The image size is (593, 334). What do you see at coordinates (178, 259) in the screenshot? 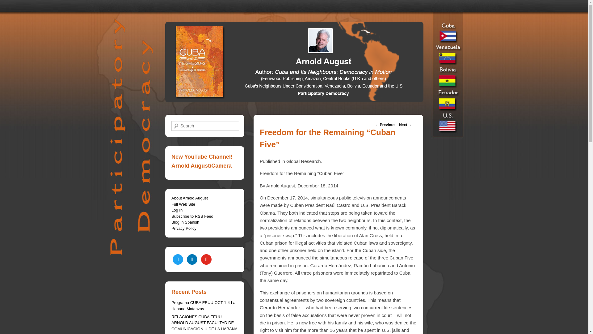
I see `Facebook` at bounding box center [178, 259].